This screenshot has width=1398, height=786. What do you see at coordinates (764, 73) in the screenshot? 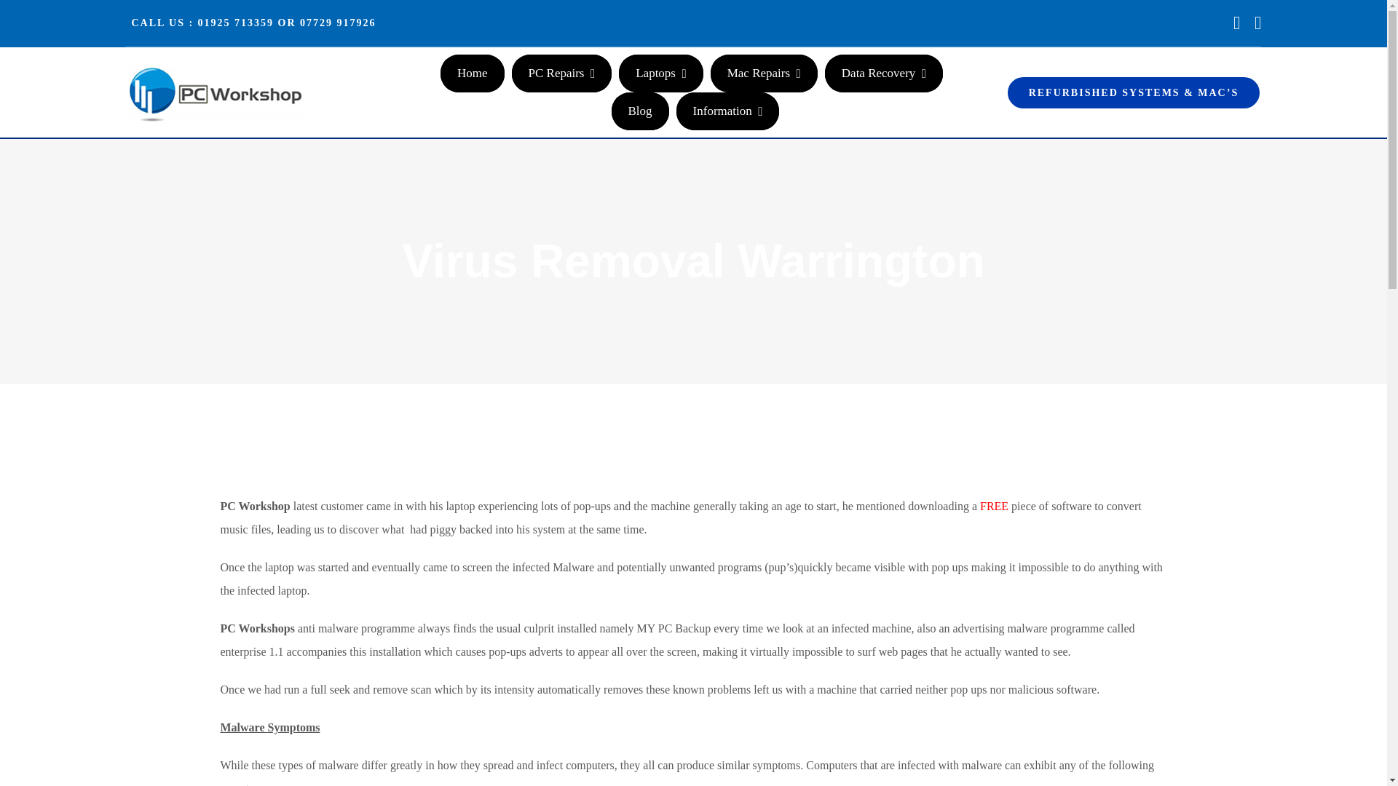
I see `Apple Mac Repairs` at bounding box center [764, 73].